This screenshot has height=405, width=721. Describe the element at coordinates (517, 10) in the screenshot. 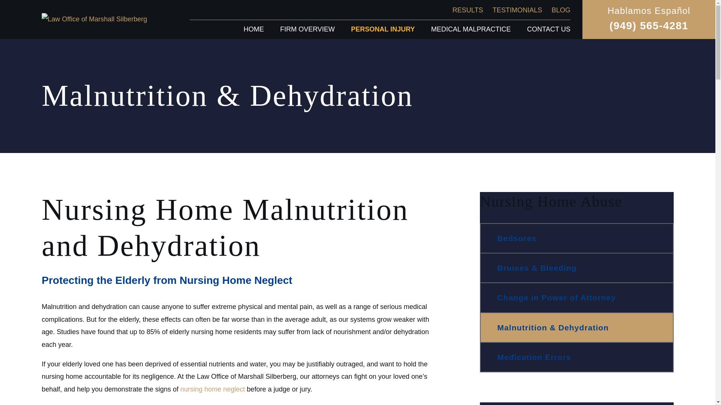

I see `TESTIMONIALS` at that location.